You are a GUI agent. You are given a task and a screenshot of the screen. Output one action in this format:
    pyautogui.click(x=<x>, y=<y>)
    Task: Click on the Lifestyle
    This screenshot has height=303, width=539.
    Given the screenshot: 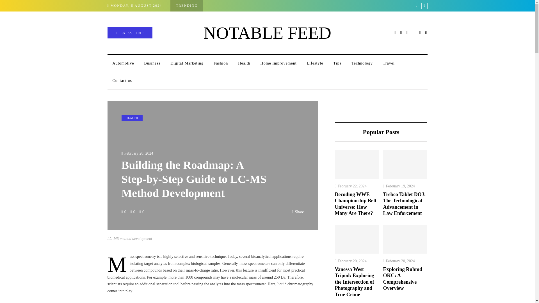 What is the action you would take?
    pyautogui.click(x=315, y=63)
    